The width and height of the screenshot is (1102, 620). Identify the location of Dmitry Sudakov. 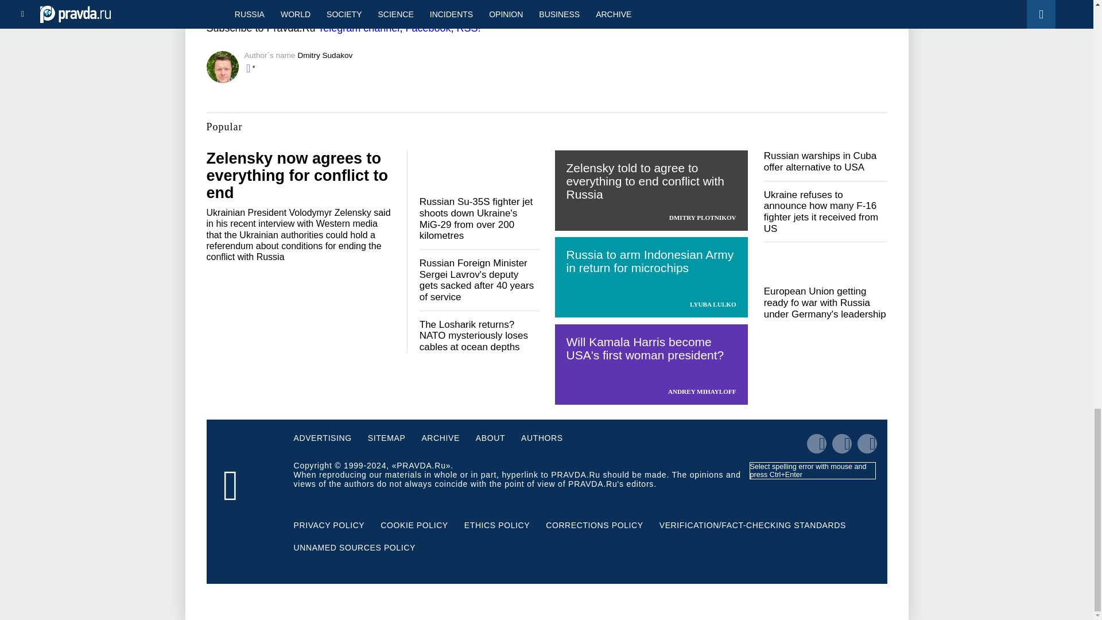
(325, 55).